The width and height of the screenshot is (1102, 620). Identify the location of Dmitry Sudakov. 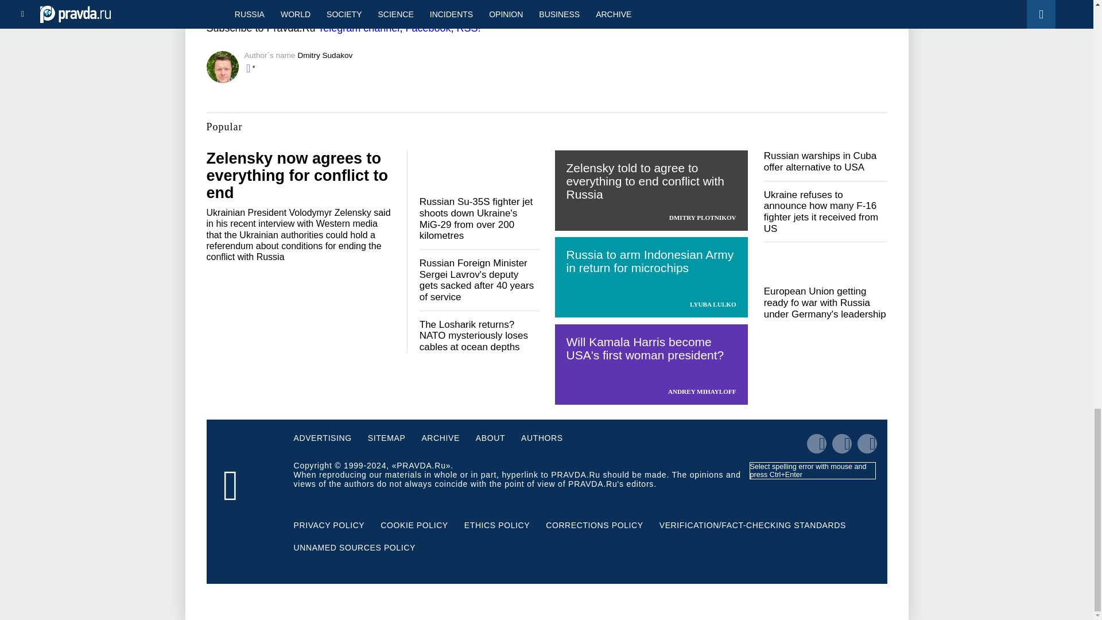
(325, 55).